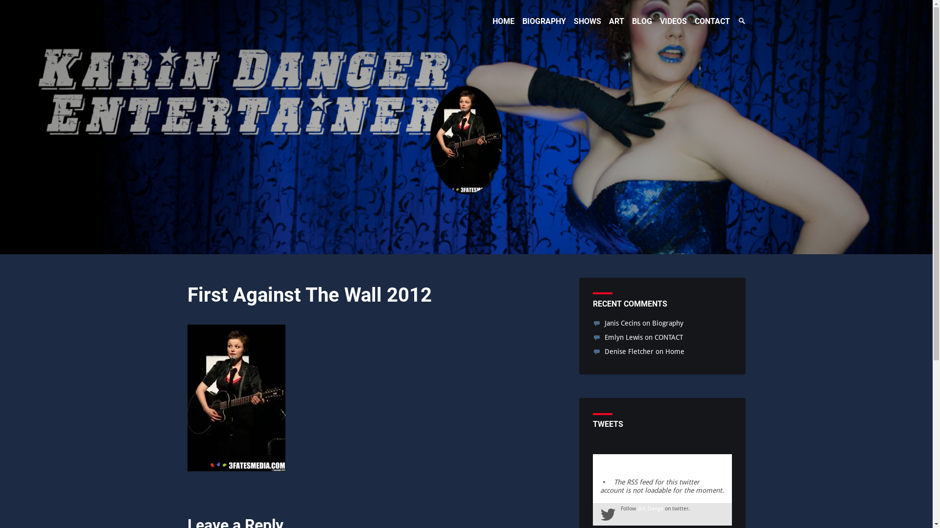  Describe the element at coordinates (587, 22) in the screenshot. I see `SHOWS` at that location.